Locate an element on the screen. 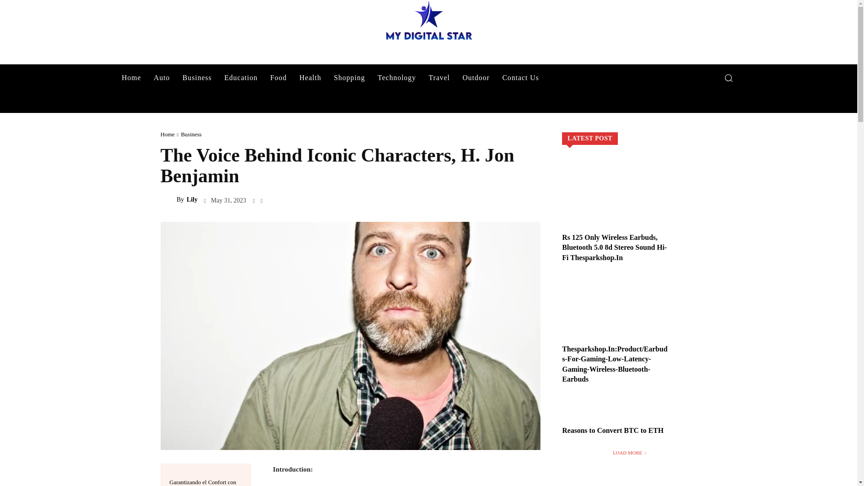  Contact Us is located at coordinates (520, 77).